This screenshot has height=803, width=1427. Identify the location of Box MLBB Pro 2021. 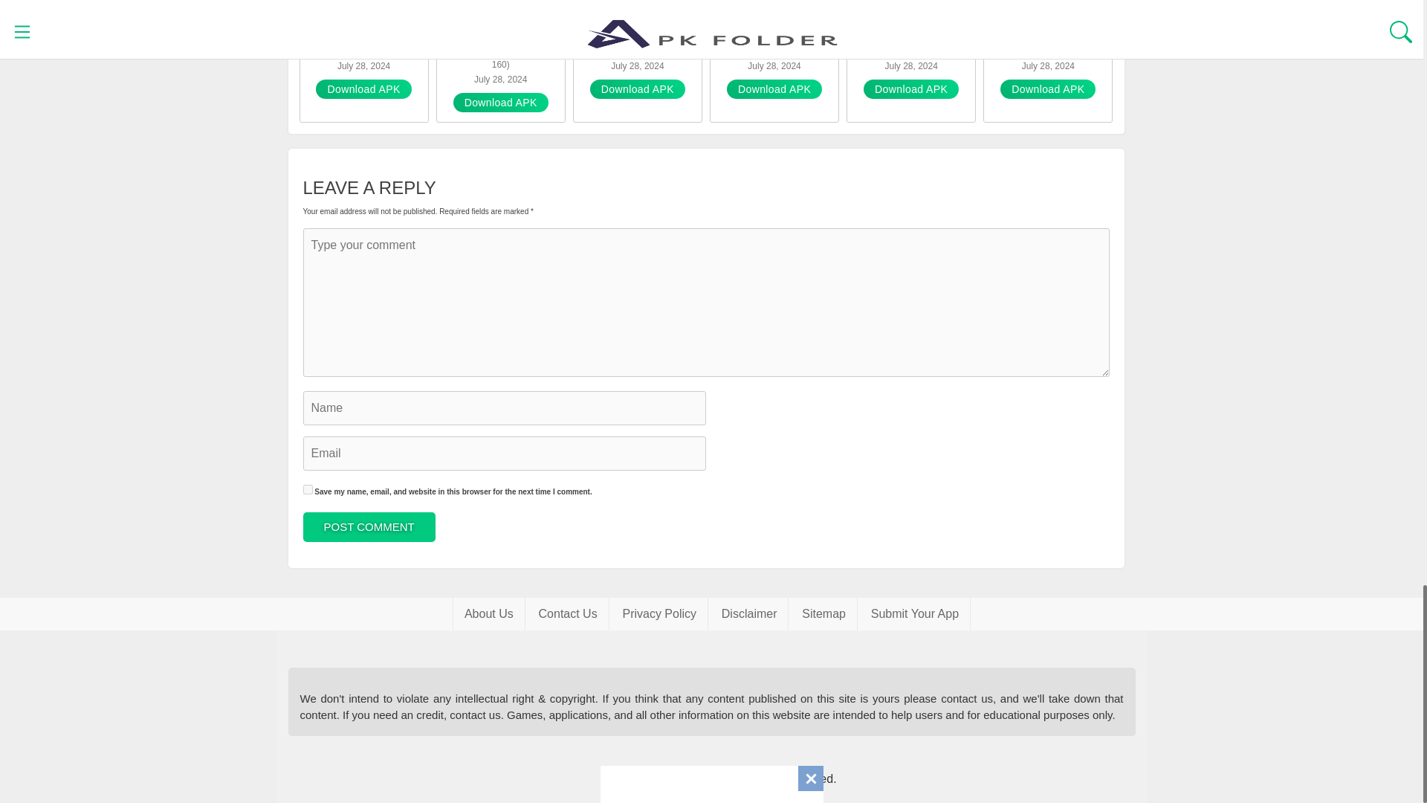
(911, 32).